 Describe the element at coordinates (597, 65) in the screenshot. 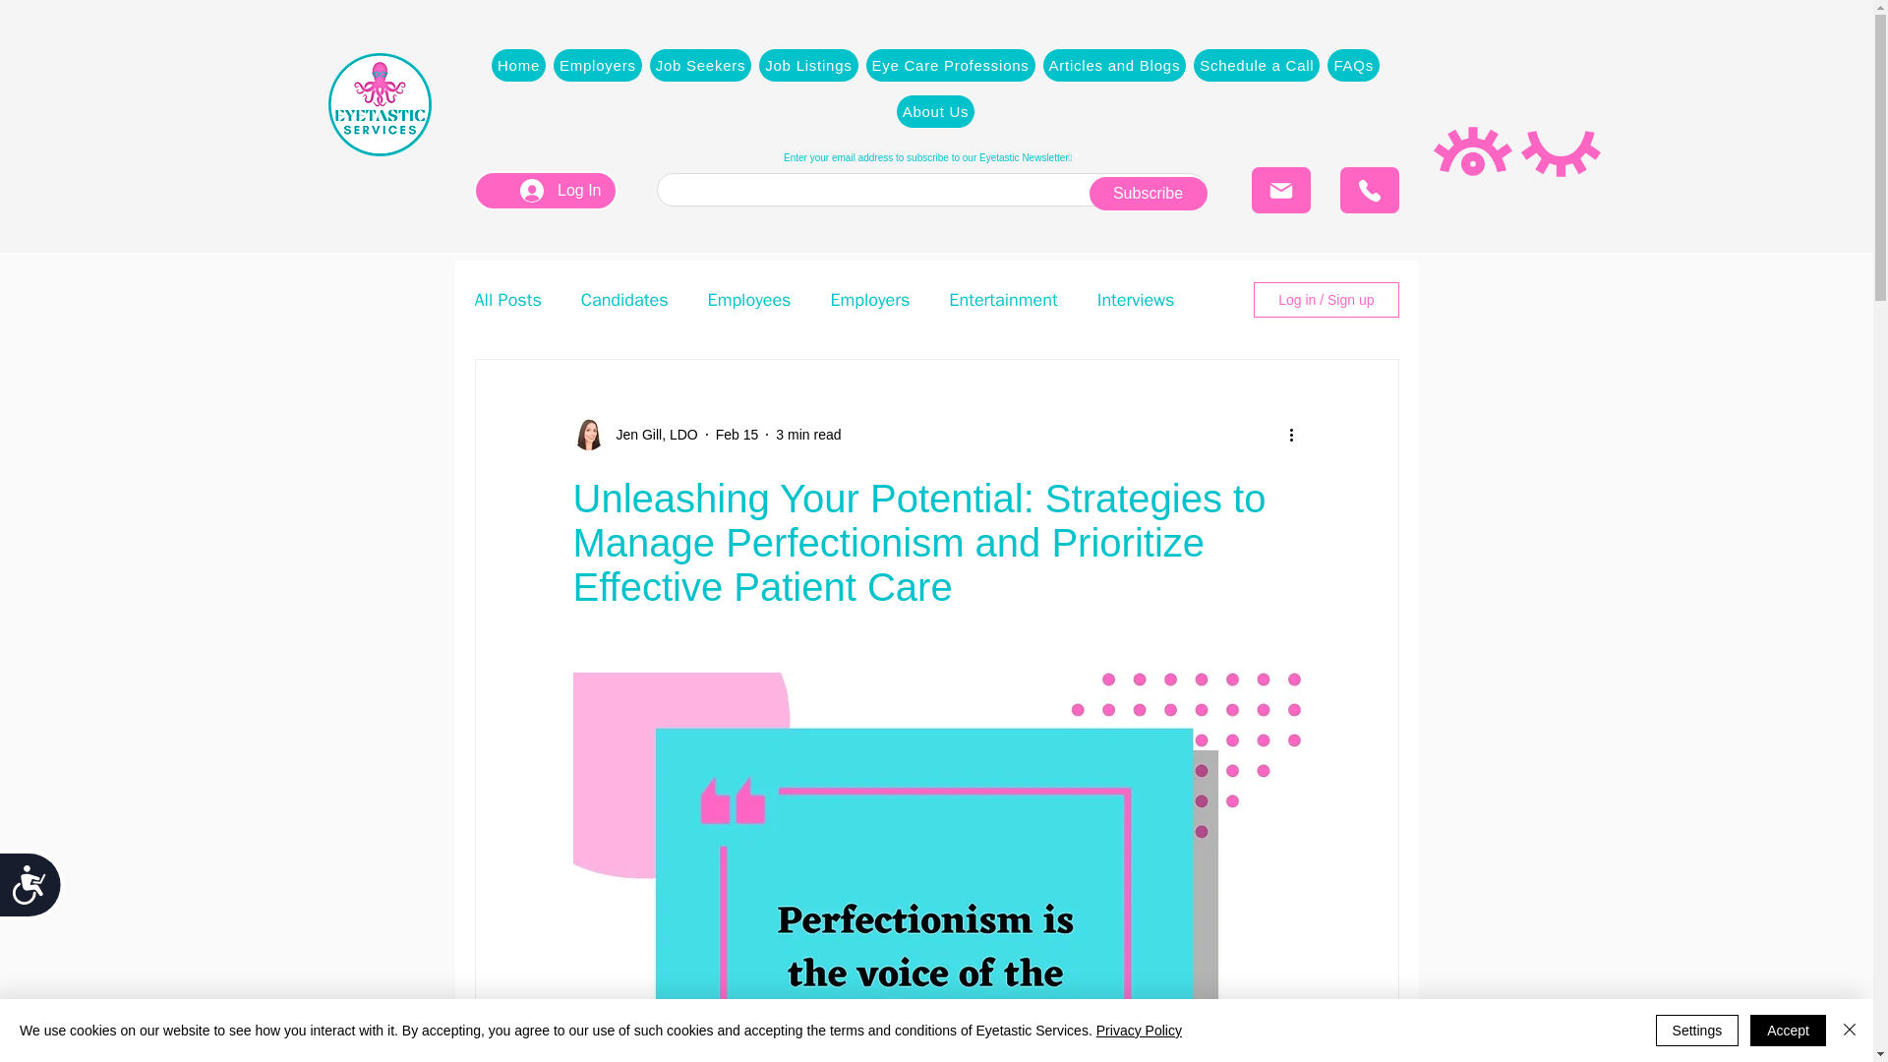

I see `Employers` at that location.